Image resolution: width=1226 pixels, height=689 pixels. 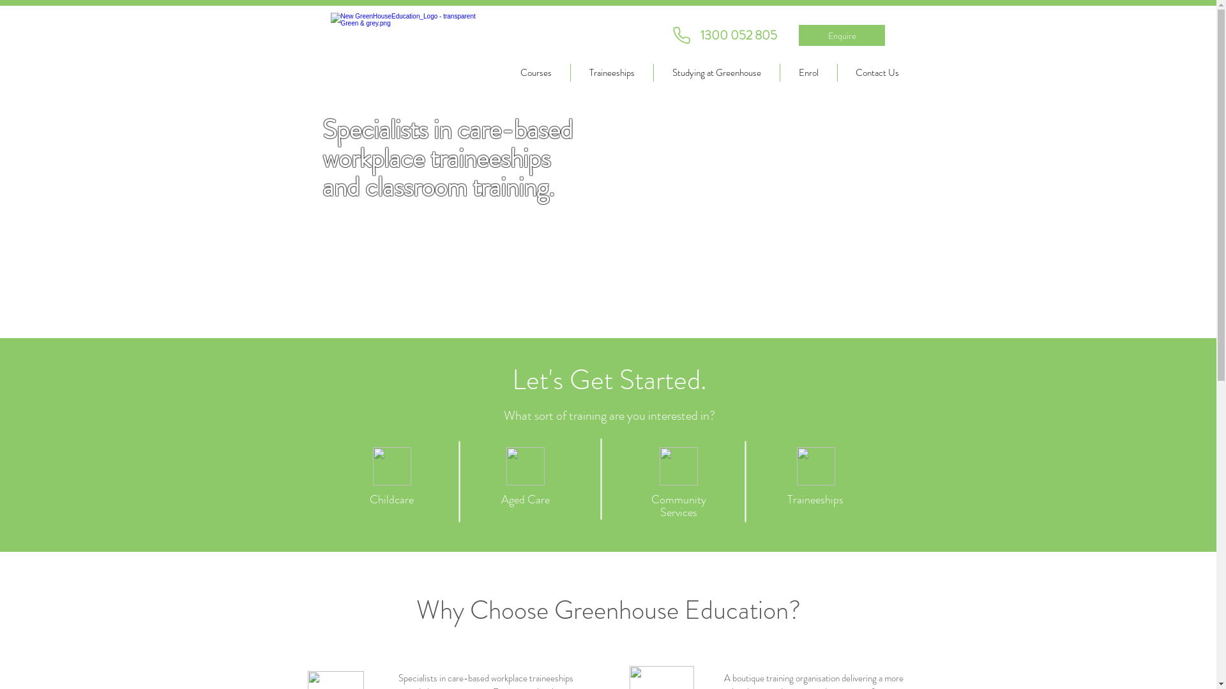 I want to click on 1300 052 805, so click(x=738, y=36).